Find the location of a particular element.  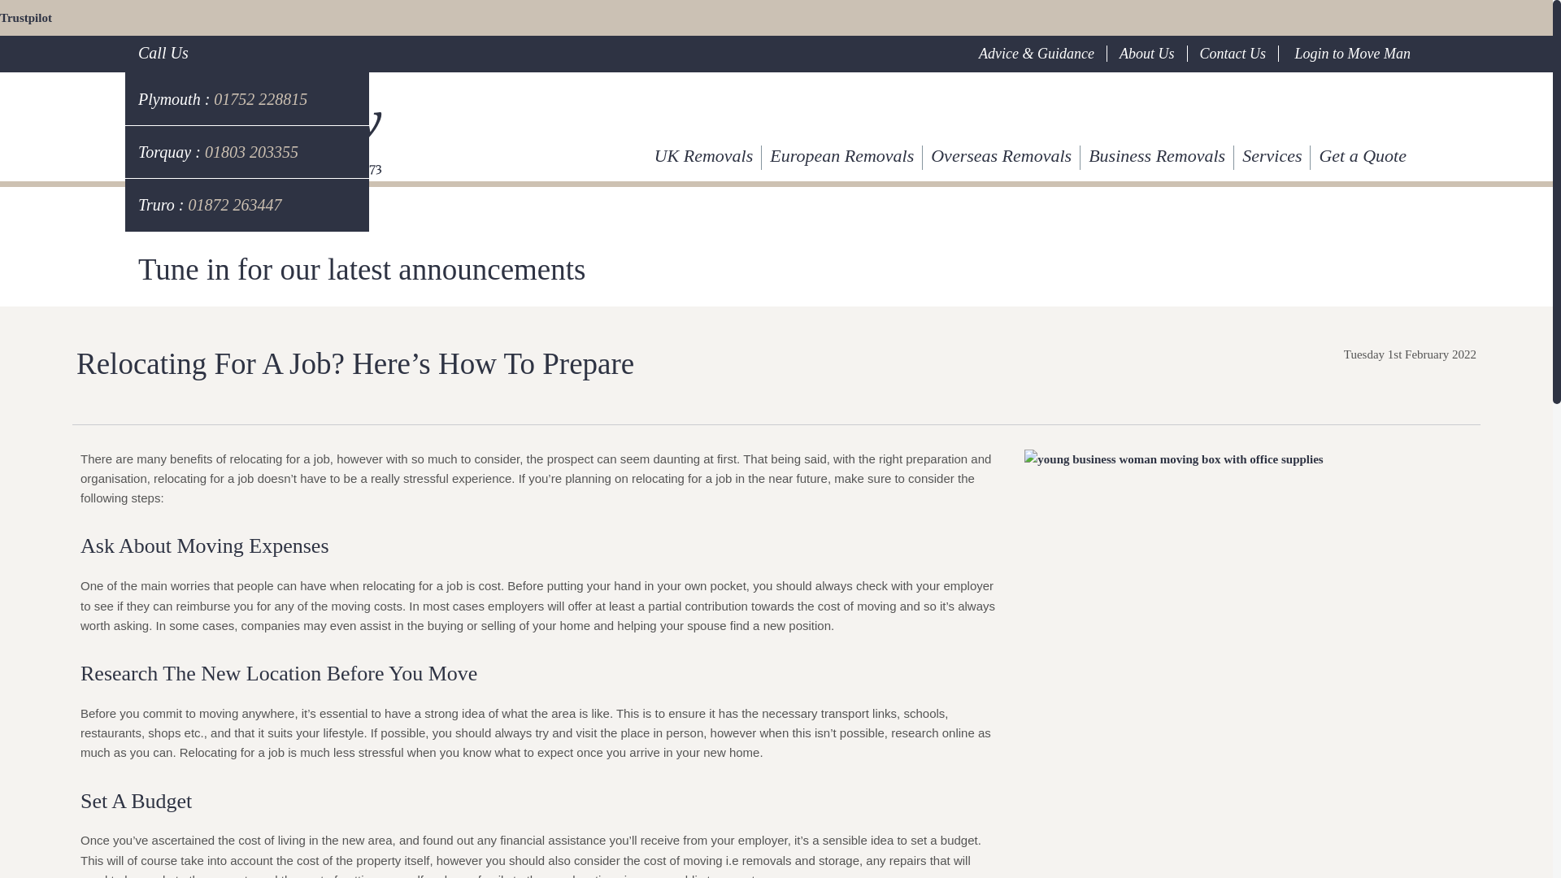

Business Removals is located at coordinates (1157, 155).